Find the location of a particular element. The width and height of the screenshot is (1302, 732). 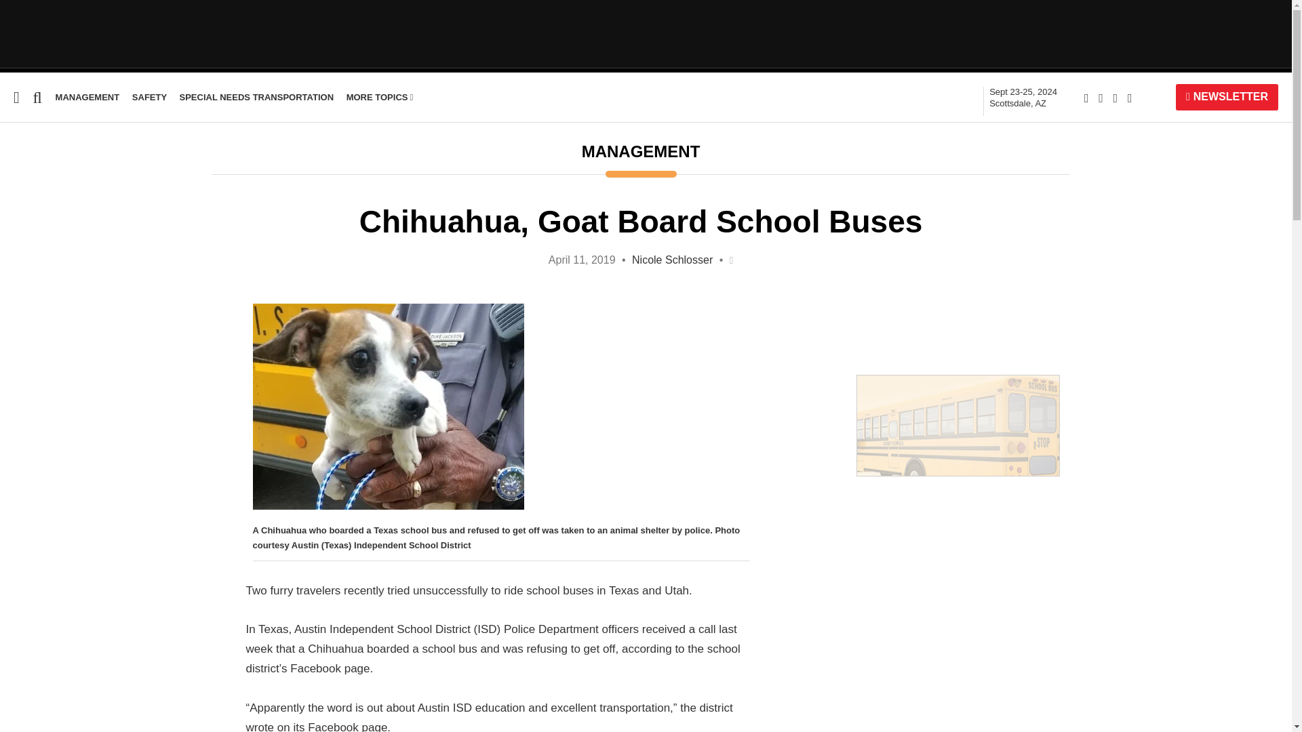

MANAGEMENT is located at coordinates (87, 98).